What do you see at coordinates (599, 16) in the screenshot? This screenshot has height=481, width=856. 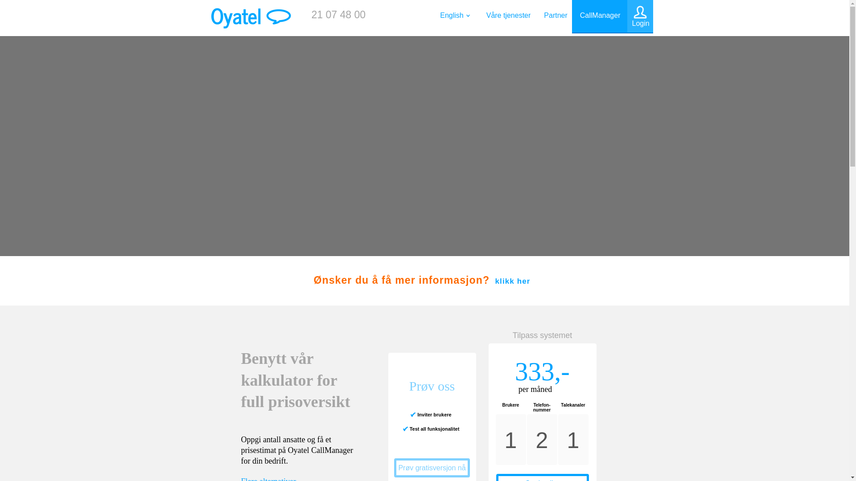 I see `CallManager` at bounding box center [599, 16].